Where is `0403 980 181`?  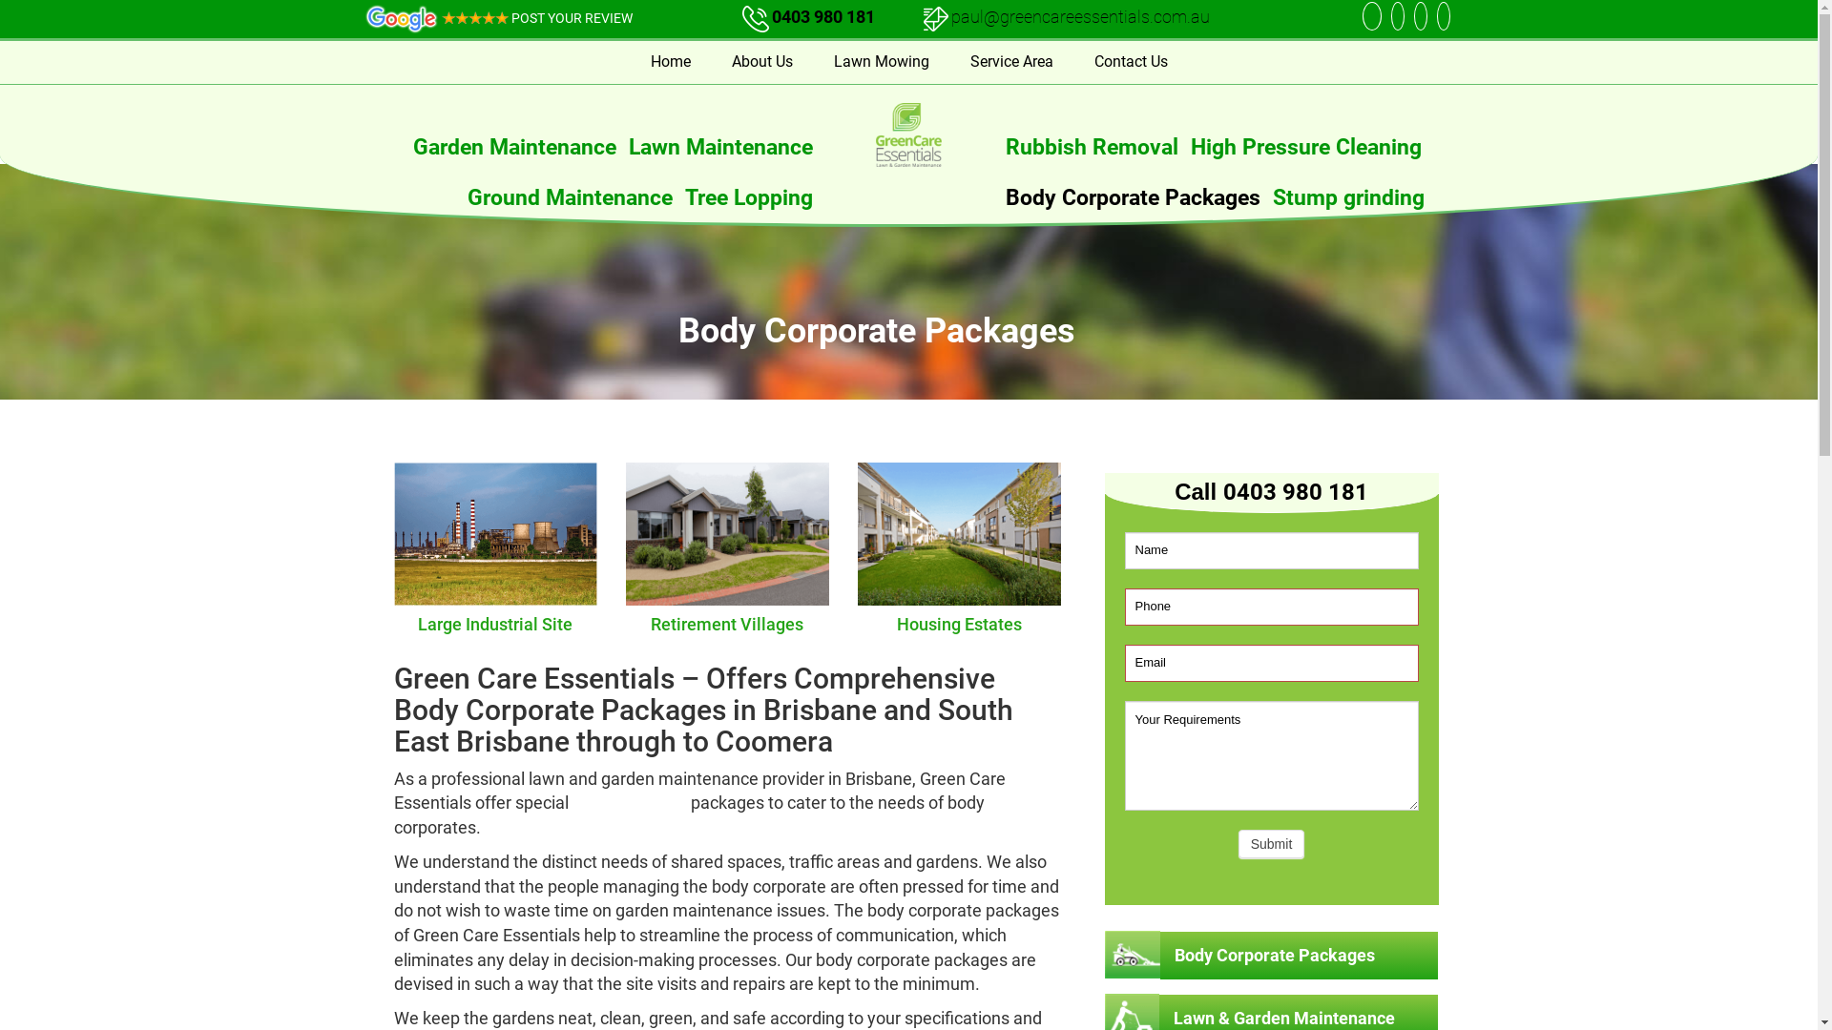
0403 980 181 is located at coordinates (1296, 492).